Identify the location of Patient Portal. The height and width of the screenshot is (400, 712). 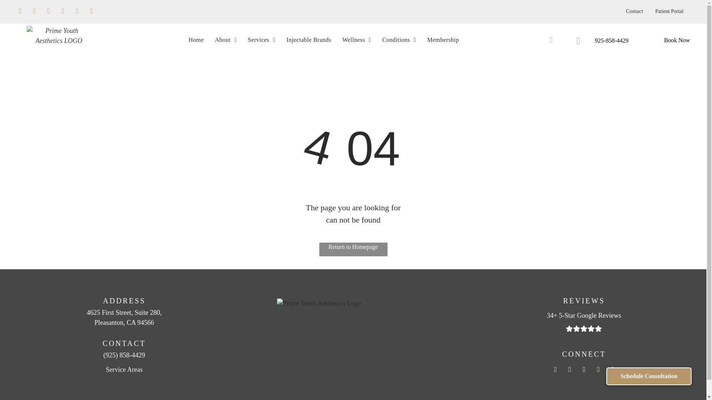
(669, 11).